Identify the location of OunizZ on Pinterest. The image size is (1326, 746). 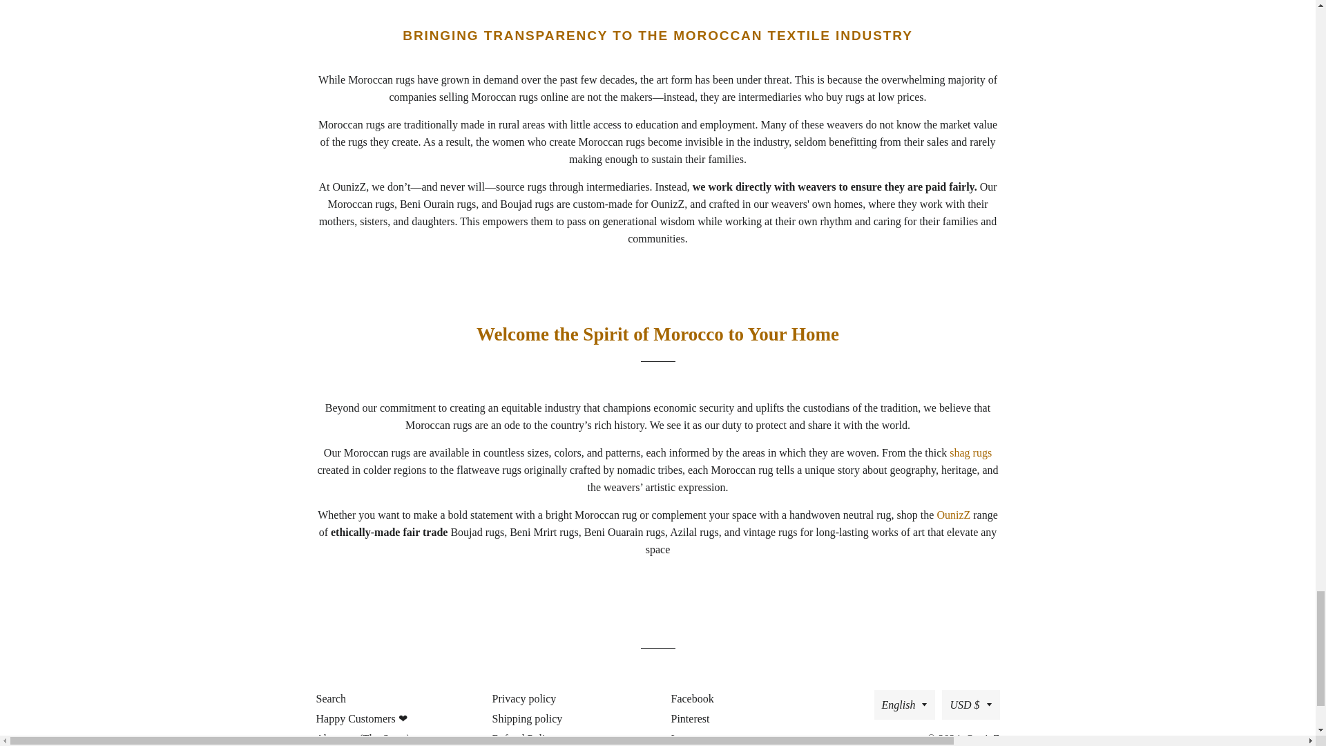
(689, 718).